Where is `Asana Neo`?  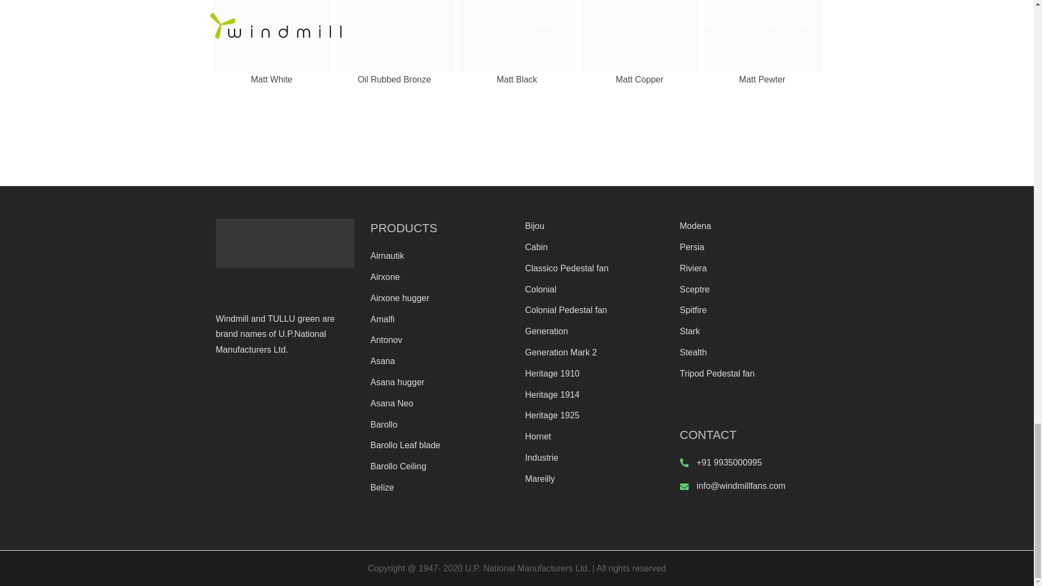
Asana Neo is located at coordinates (391, 403).